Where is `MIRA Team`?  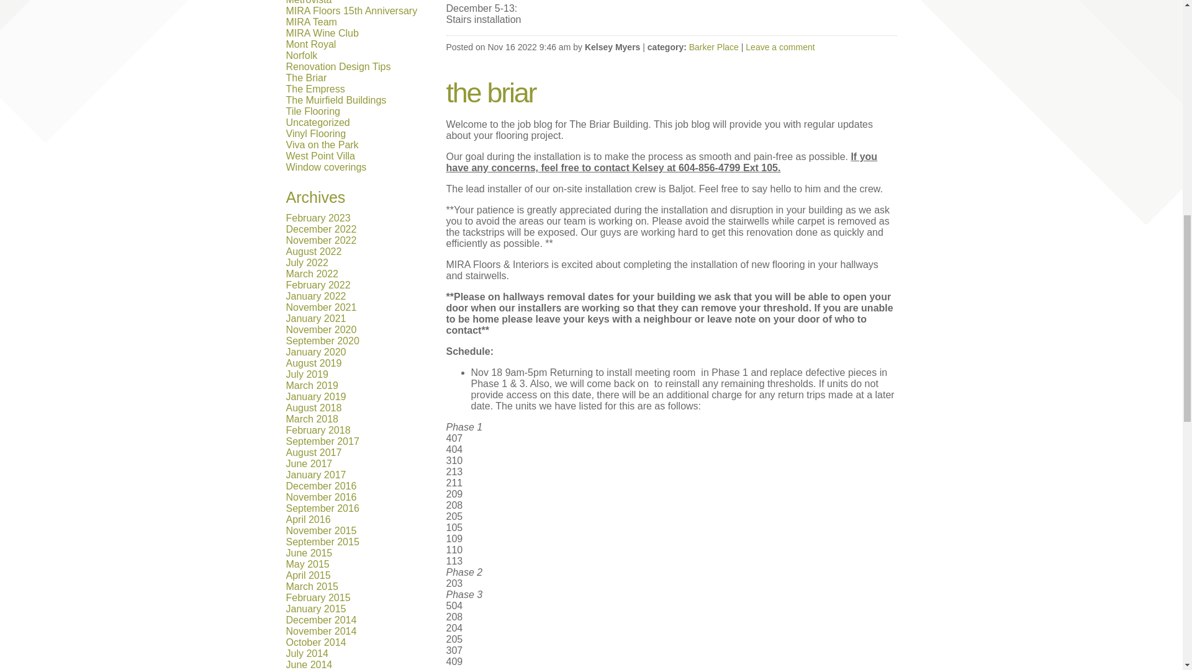
MIRA Team is located at coordinates (310, 22).